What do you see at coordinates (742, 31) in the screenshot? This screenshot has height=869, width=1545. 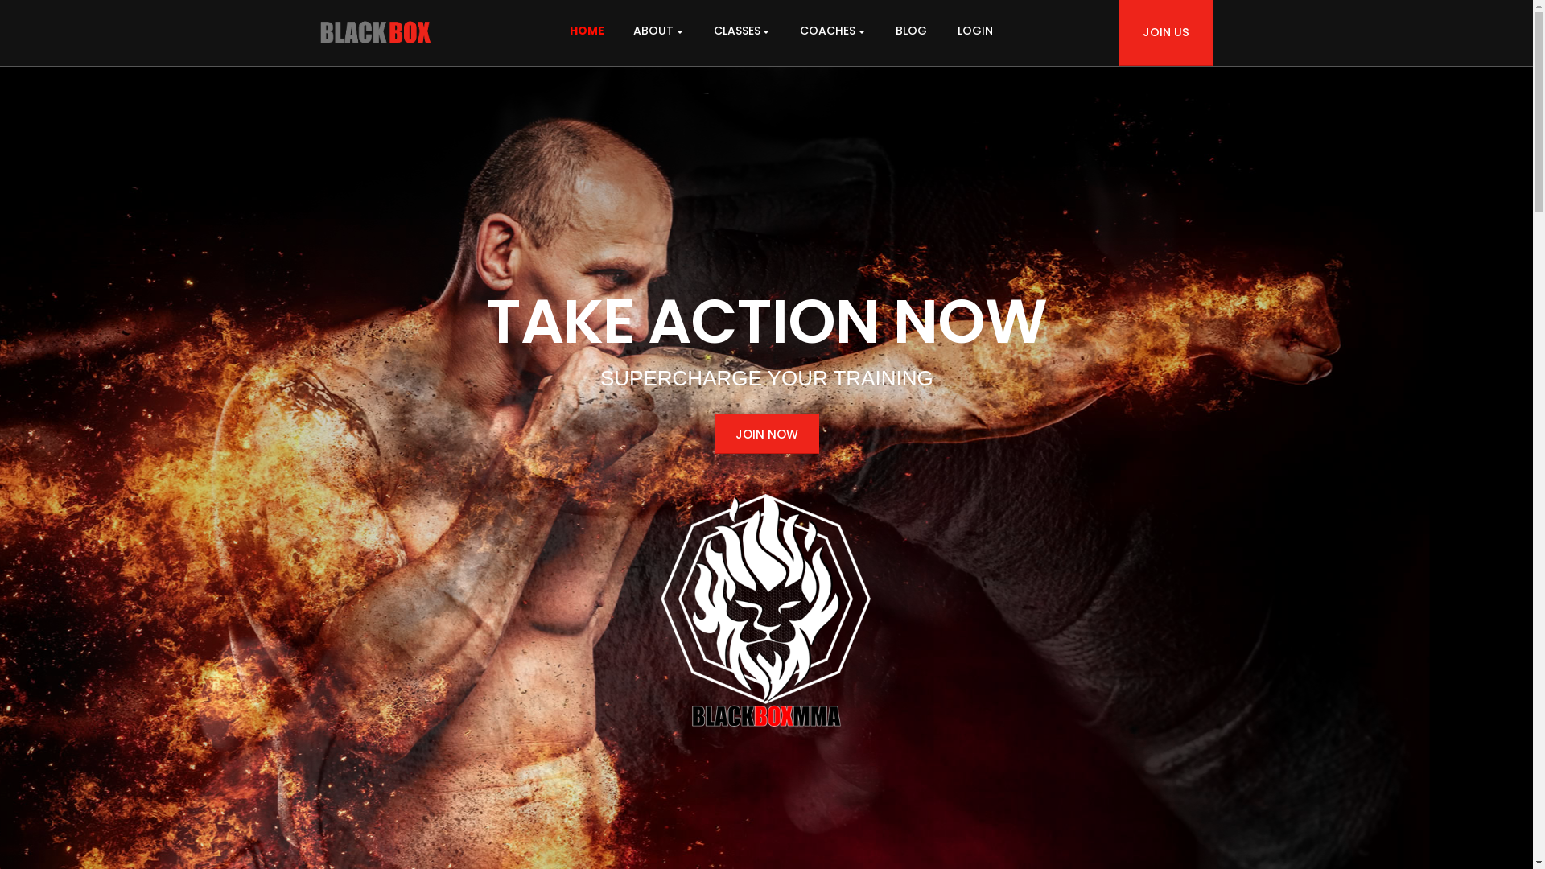 I see `CLASSES` at bounding box center [742, 31].